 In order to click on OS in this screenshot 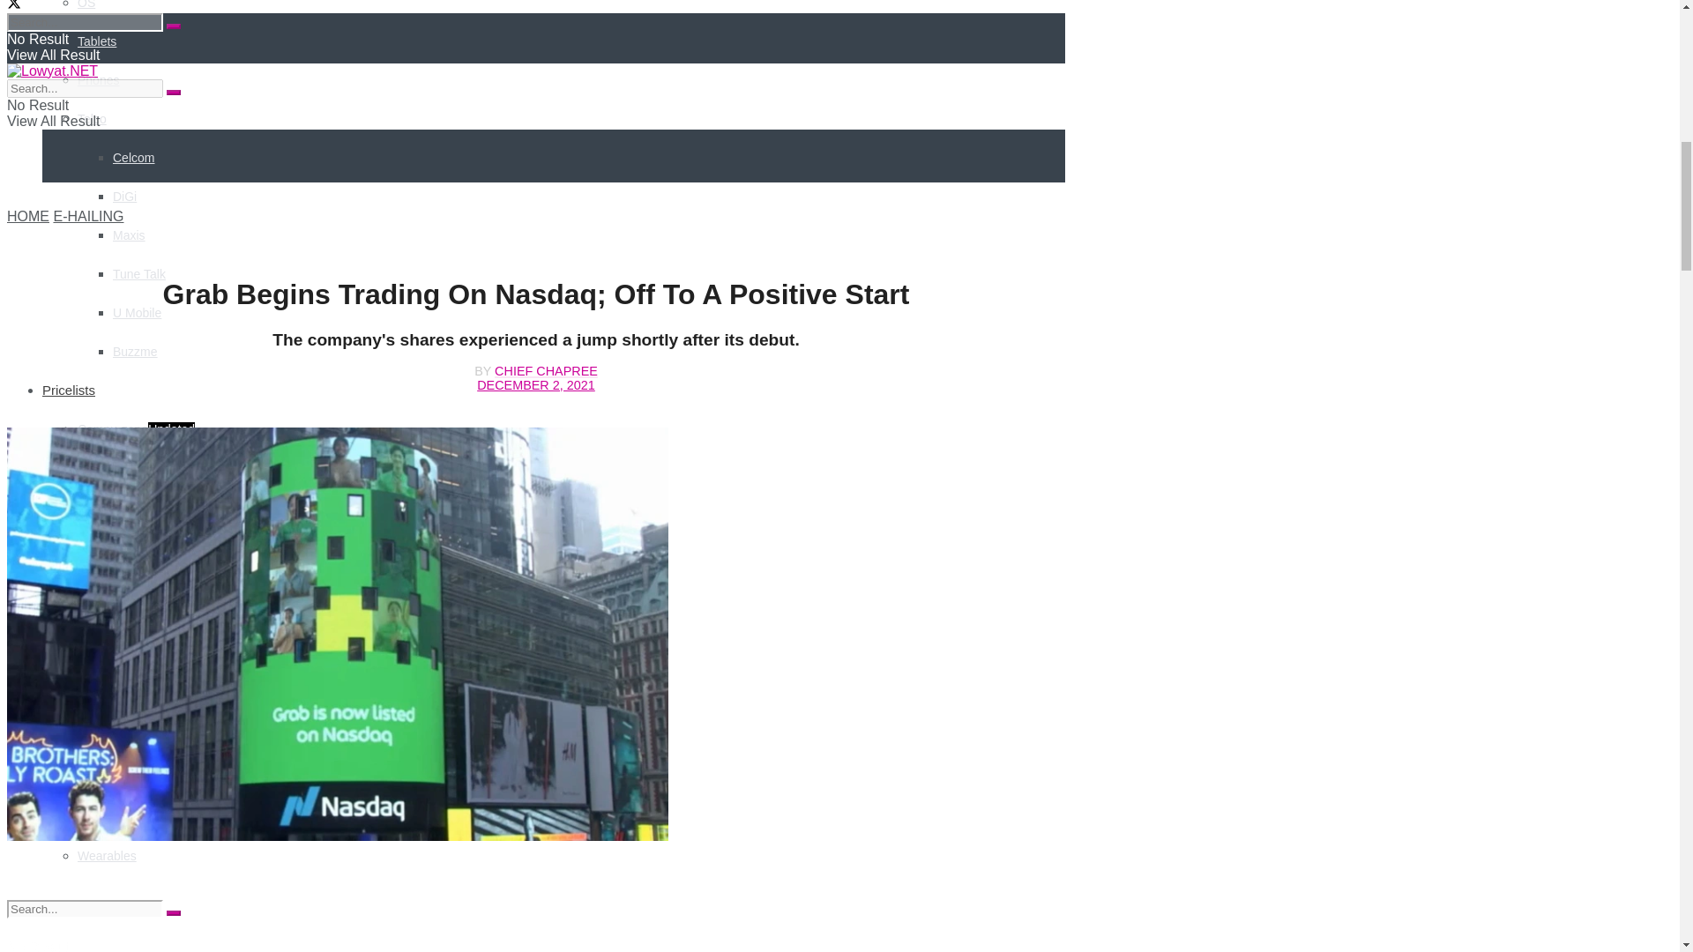, I will do `click(86, 4)`.